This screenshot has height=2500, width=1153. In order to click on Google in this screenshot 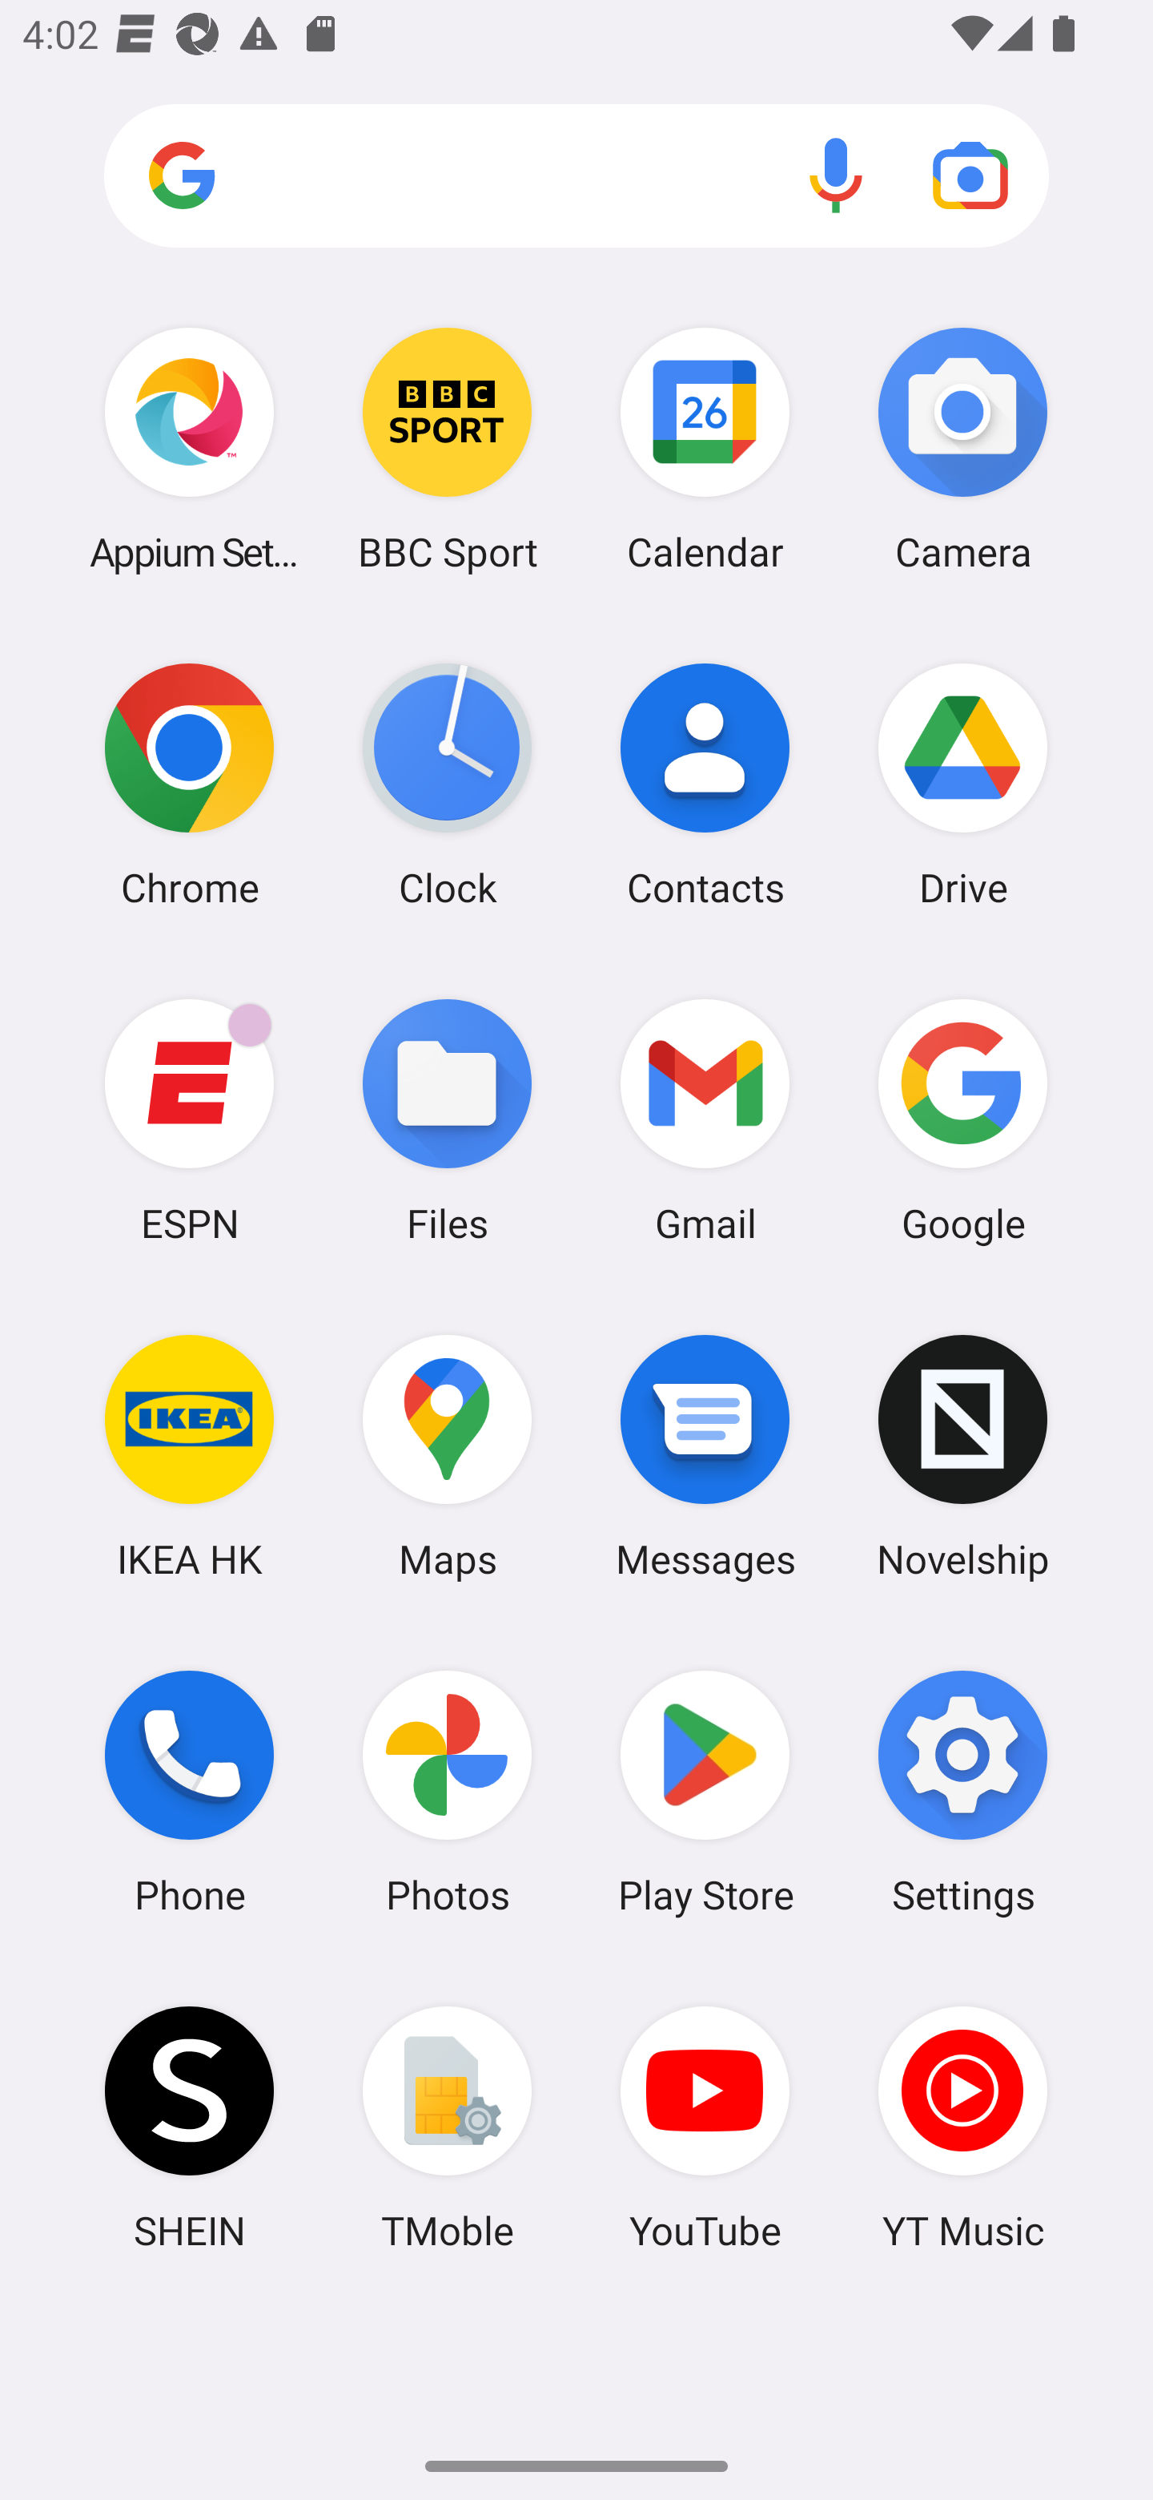, I will do `click(962, 1119)`.